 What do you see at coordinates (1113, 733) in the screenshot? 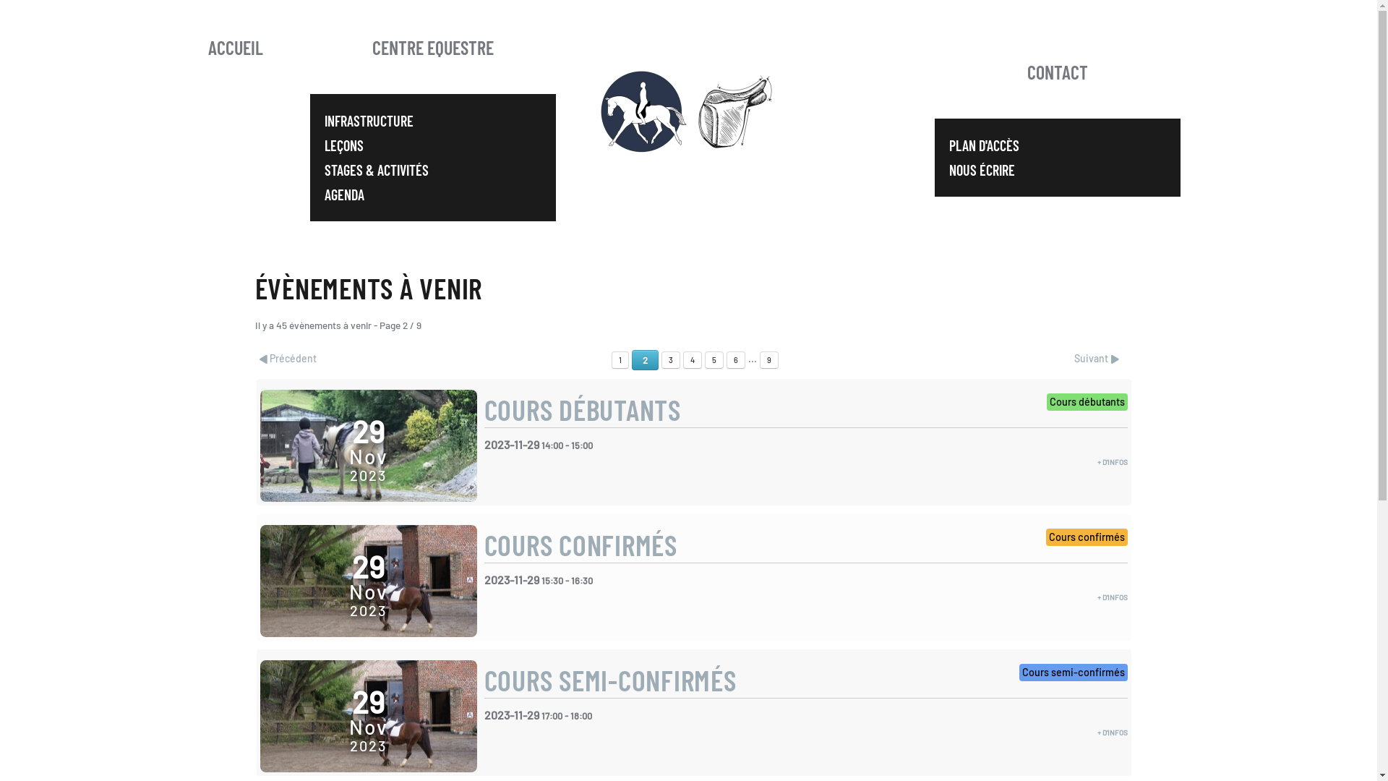
I see `+ D'INFOS` at bounding box center [1113, 733].